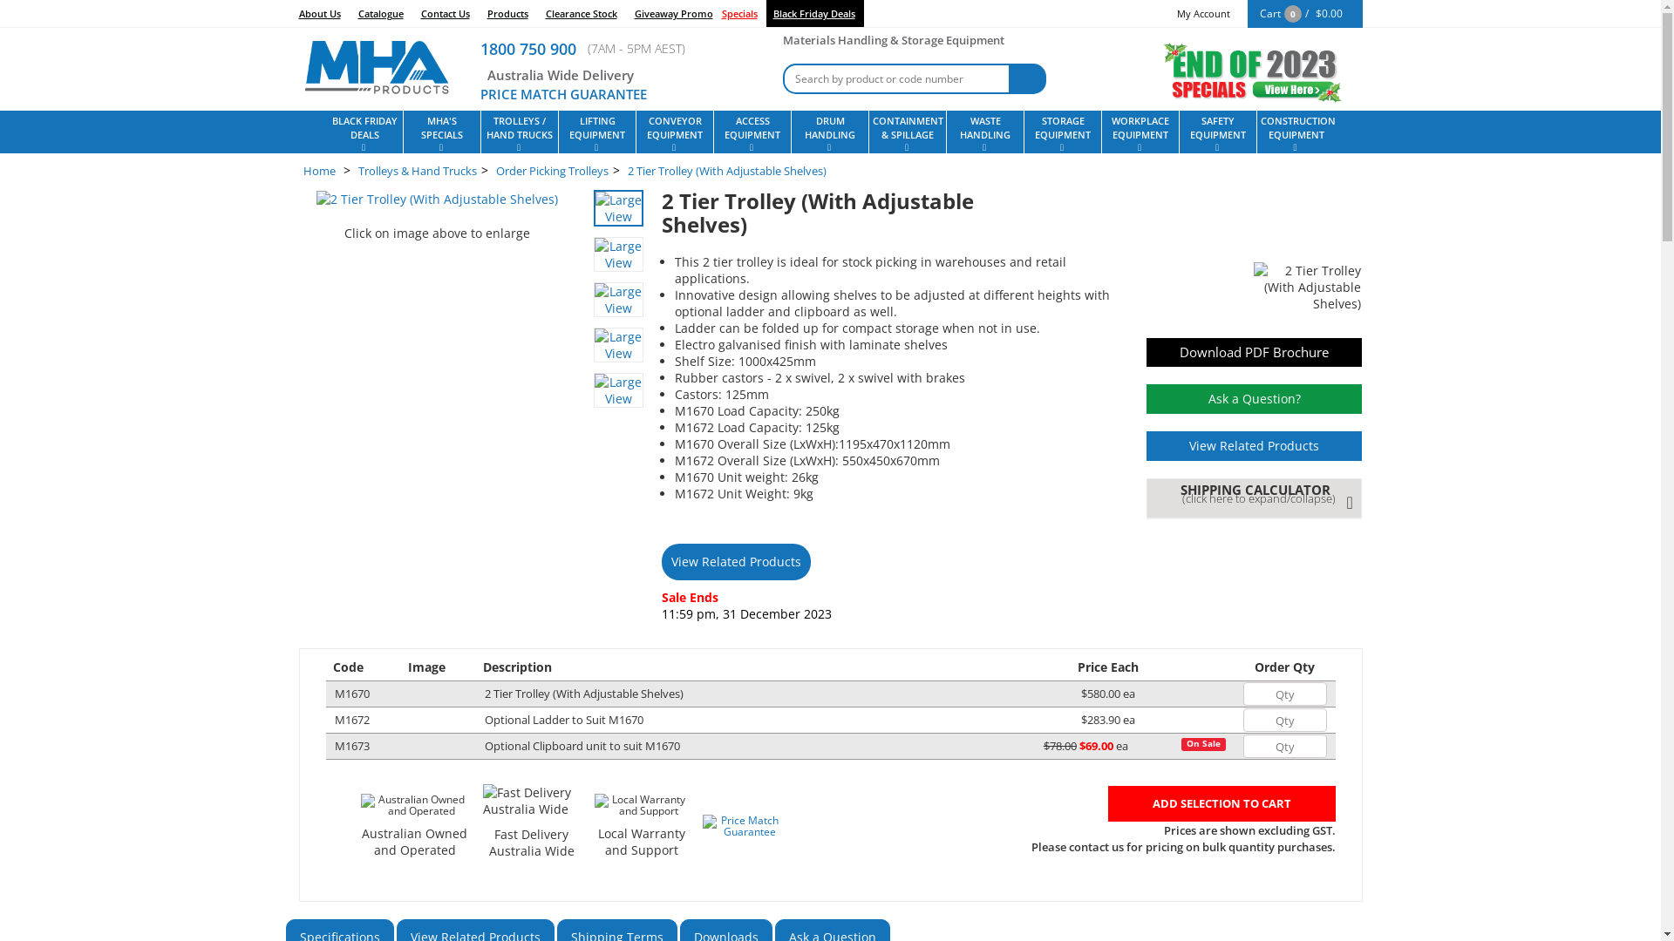  What do you see at coordinates (745, 14) in the screenshot?
I see `Specials` at bounding box center [745, 14].